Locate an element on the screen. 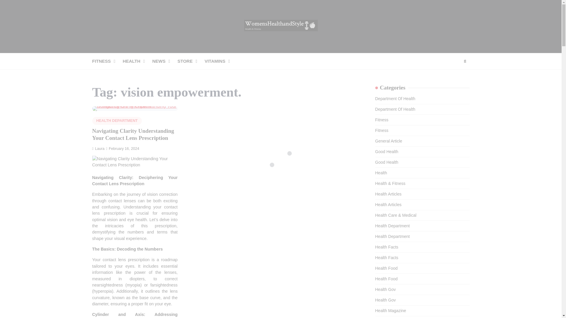  Department Of Health is located at coordinates (395, 109).